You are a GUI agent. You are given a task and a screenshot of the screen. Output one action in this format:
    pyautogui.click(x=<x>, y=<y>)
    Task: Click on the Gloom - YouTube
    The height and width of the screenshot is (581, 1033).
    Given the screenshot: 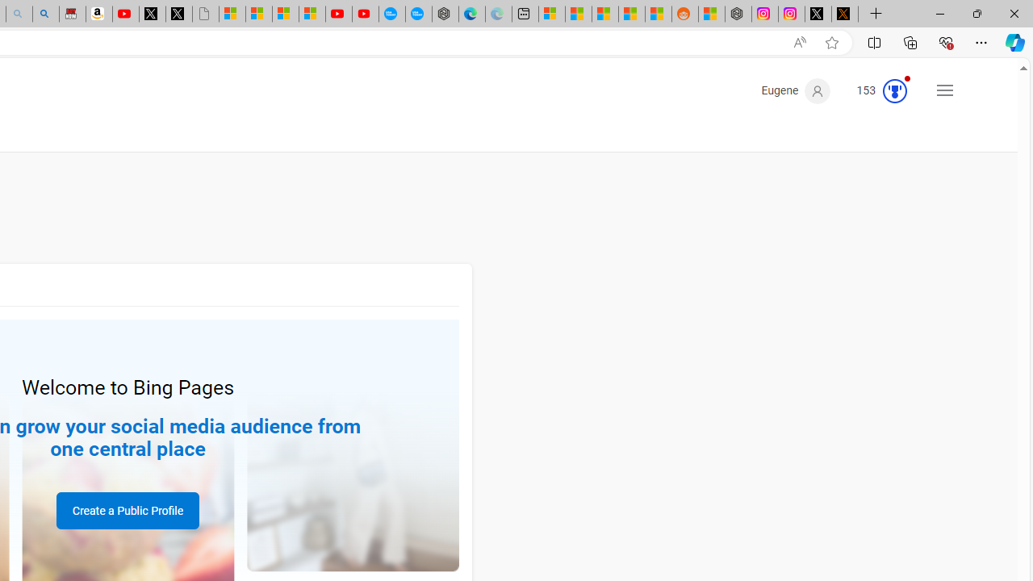 What is the action you would take?
    pyautogui.click(x=339, y=15)
    